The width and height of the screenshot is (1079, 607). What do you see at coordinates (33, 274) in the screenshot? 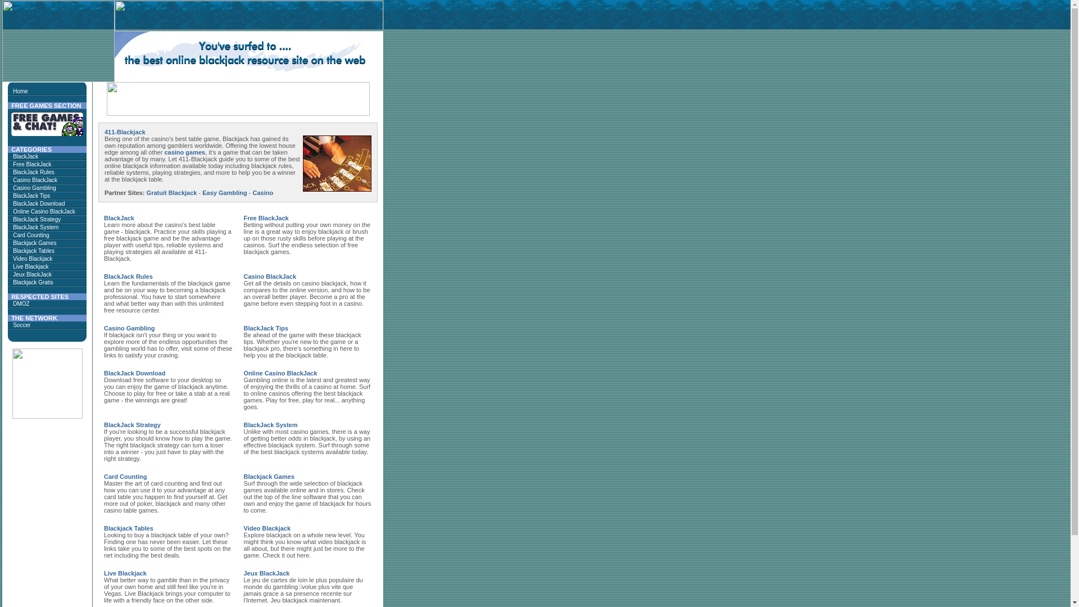
I see `Jeux BlackJack` at bounding box center [33, 274].